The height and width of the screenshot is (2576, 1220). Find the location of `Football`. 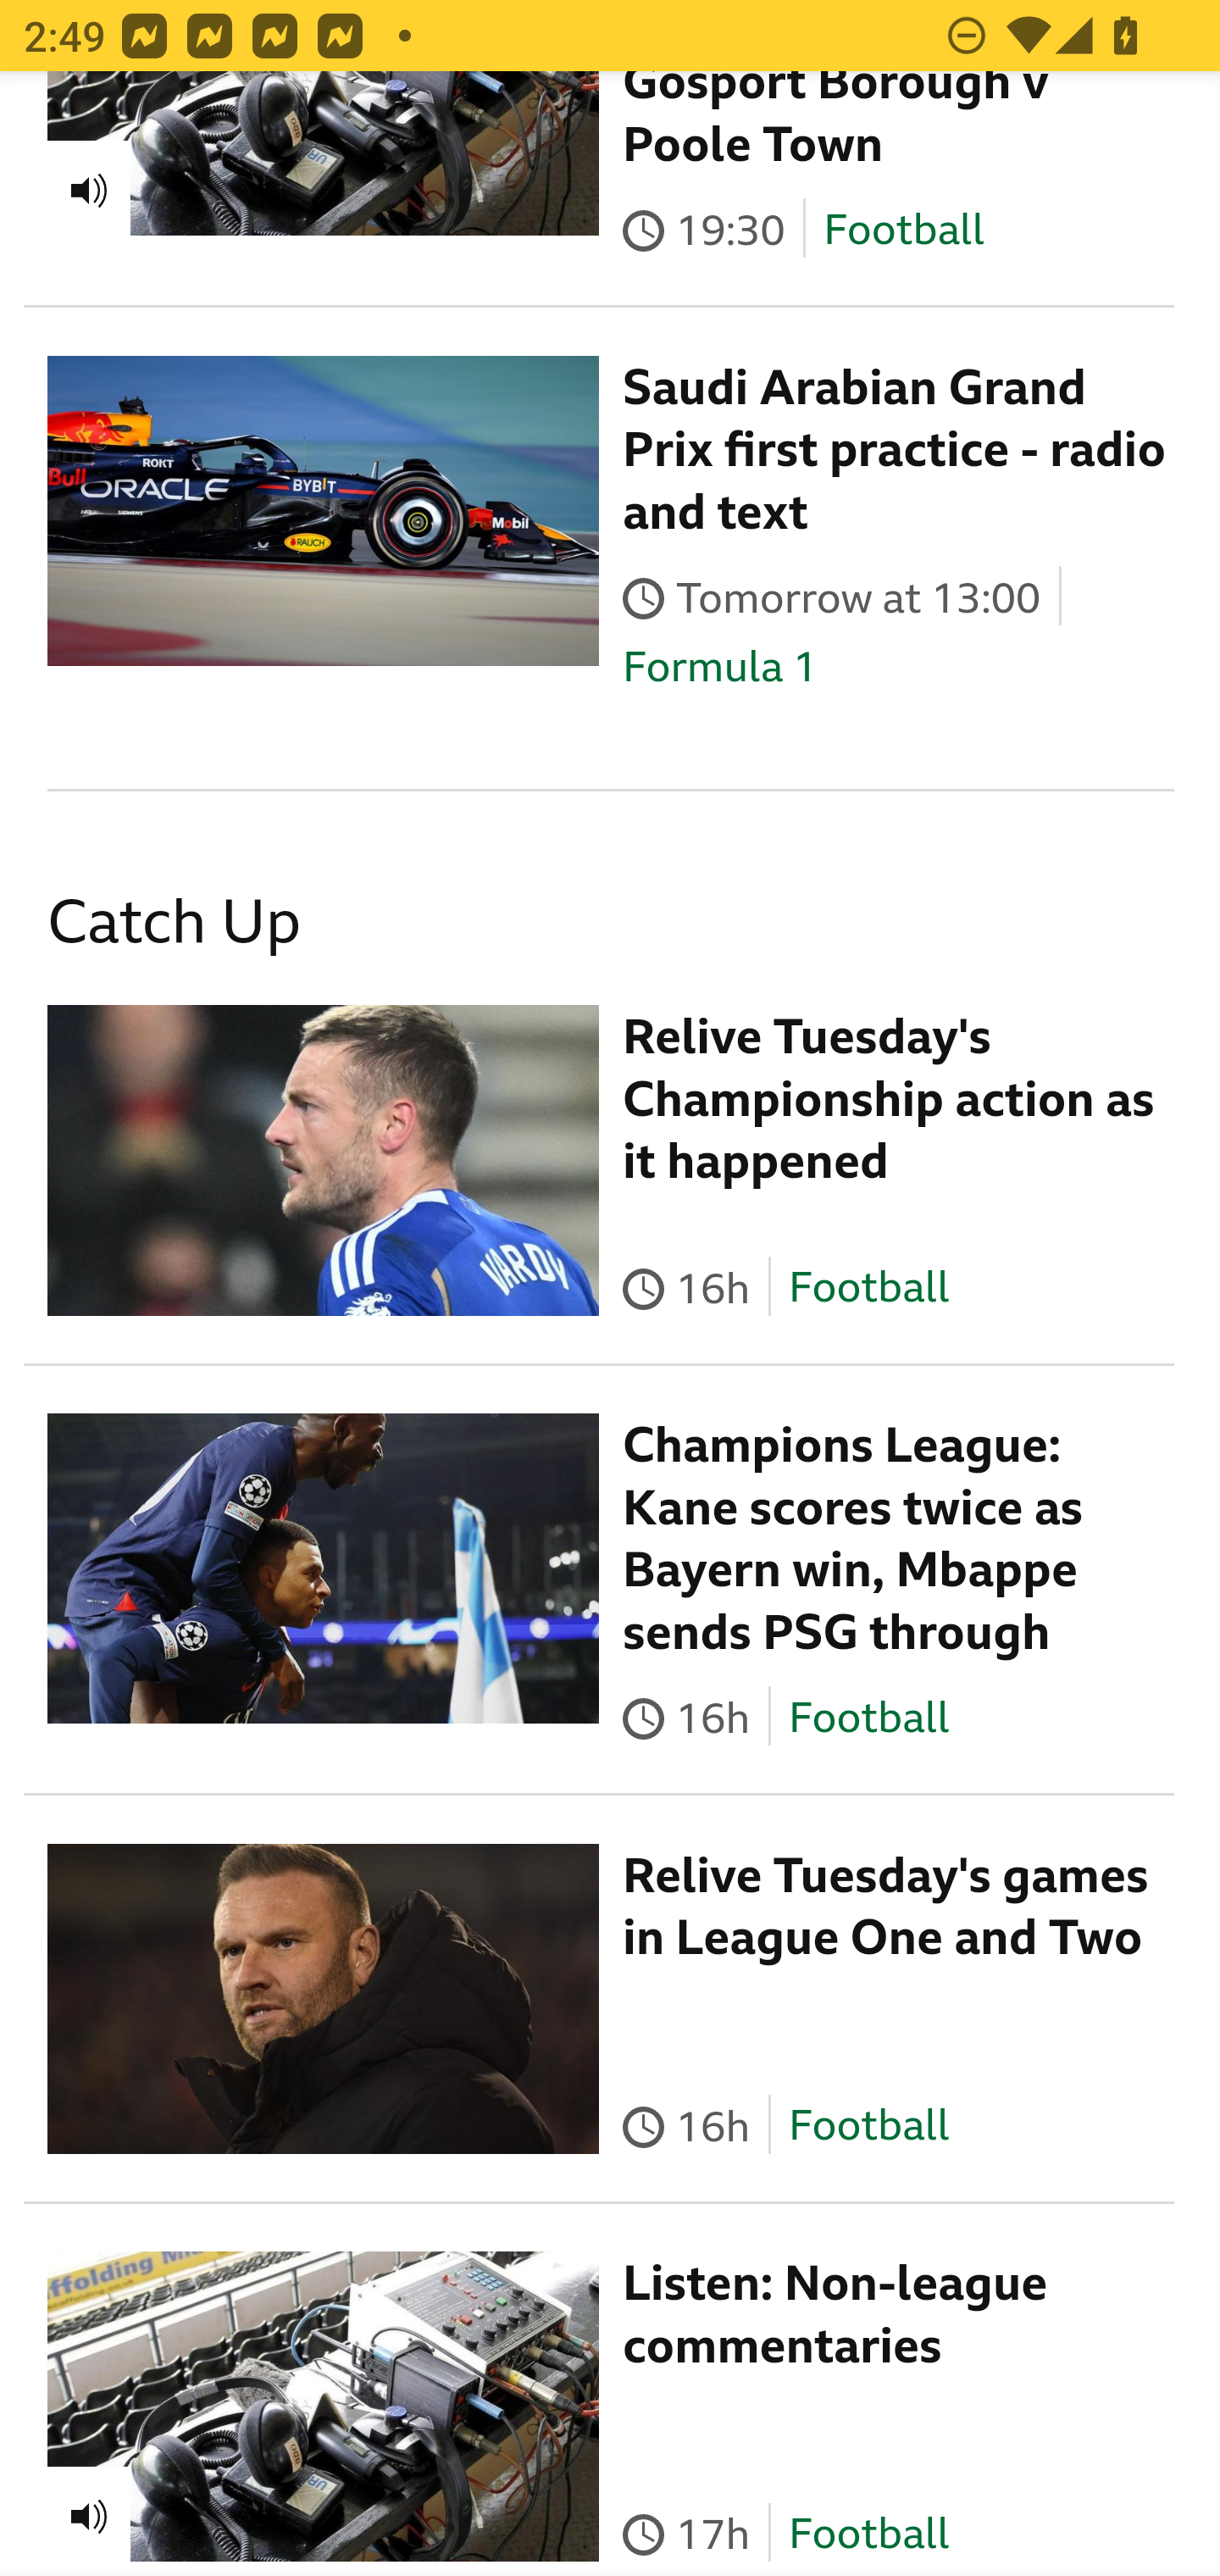

Football is located at coordinates (903, 230).